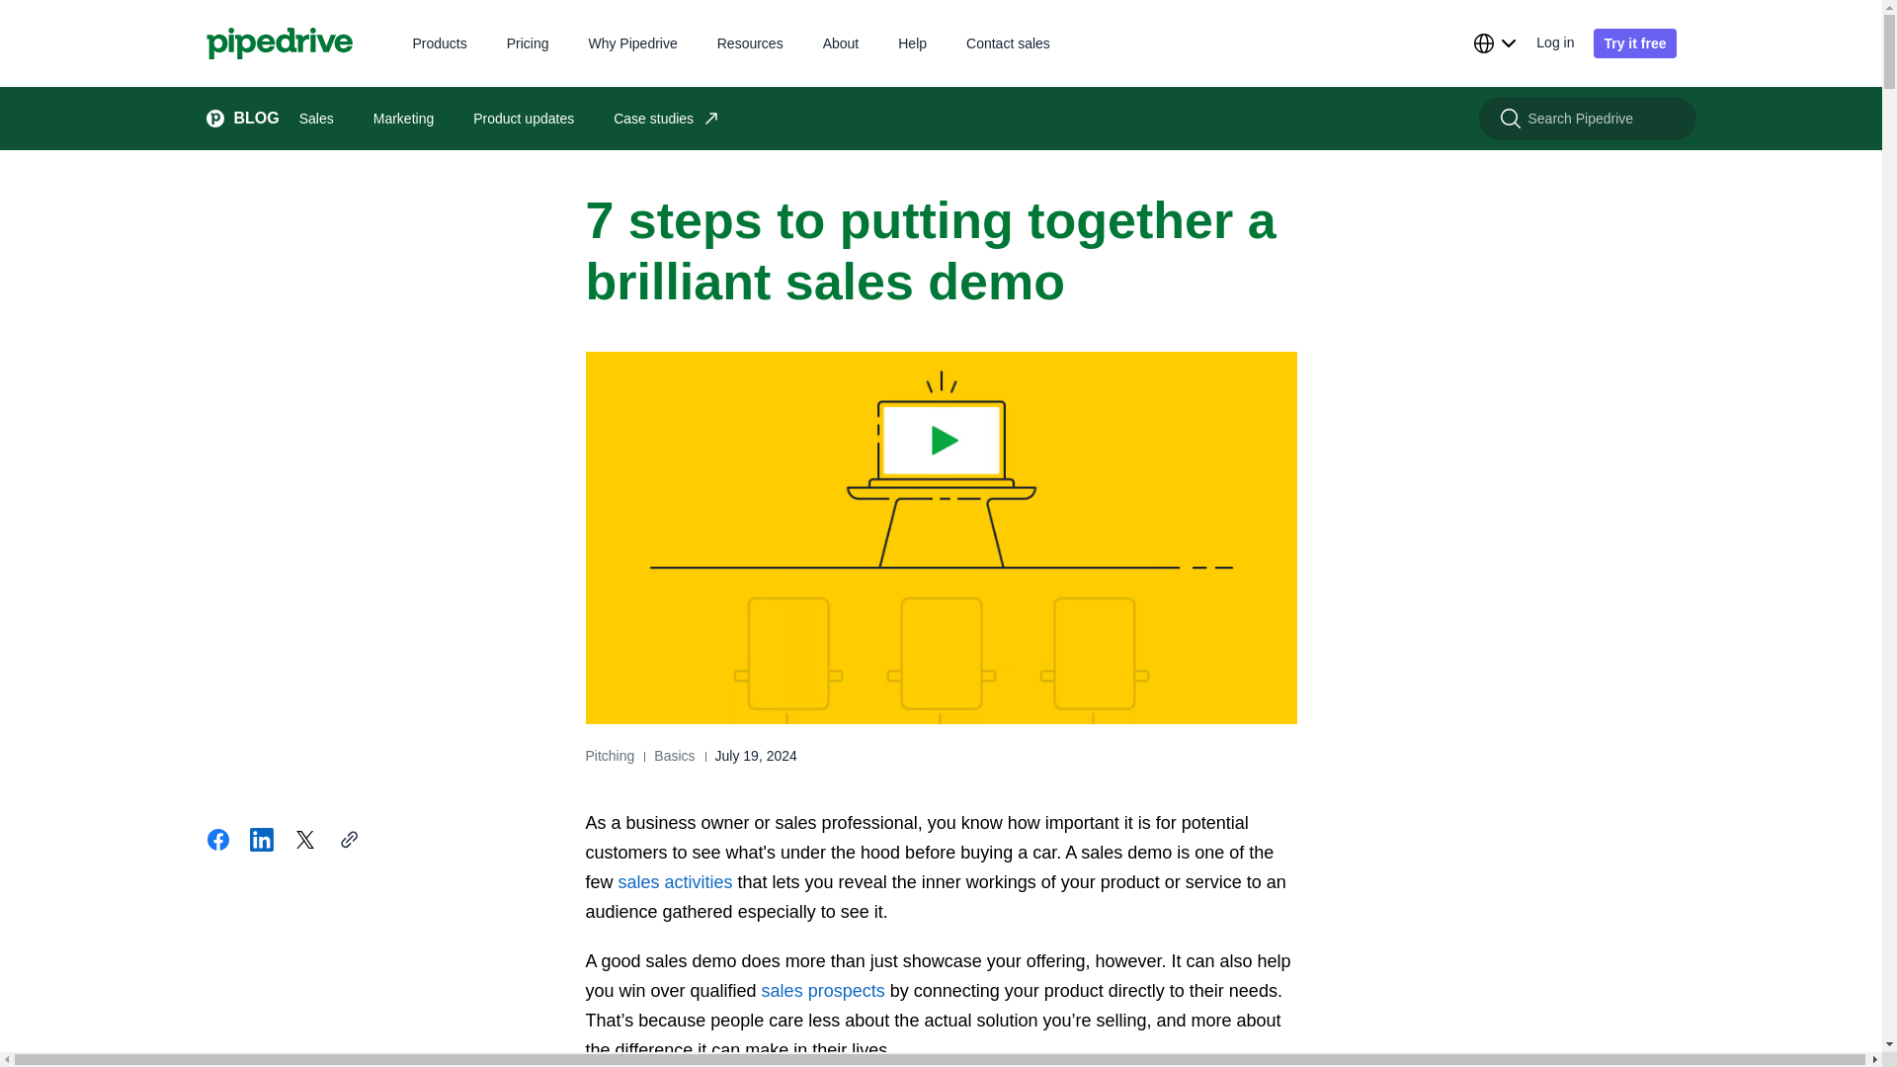 This screenshot has width=1897, height=1067. Describe the element at coordinates (403, 119) in the screenshot. I see `Marketing` at that location.